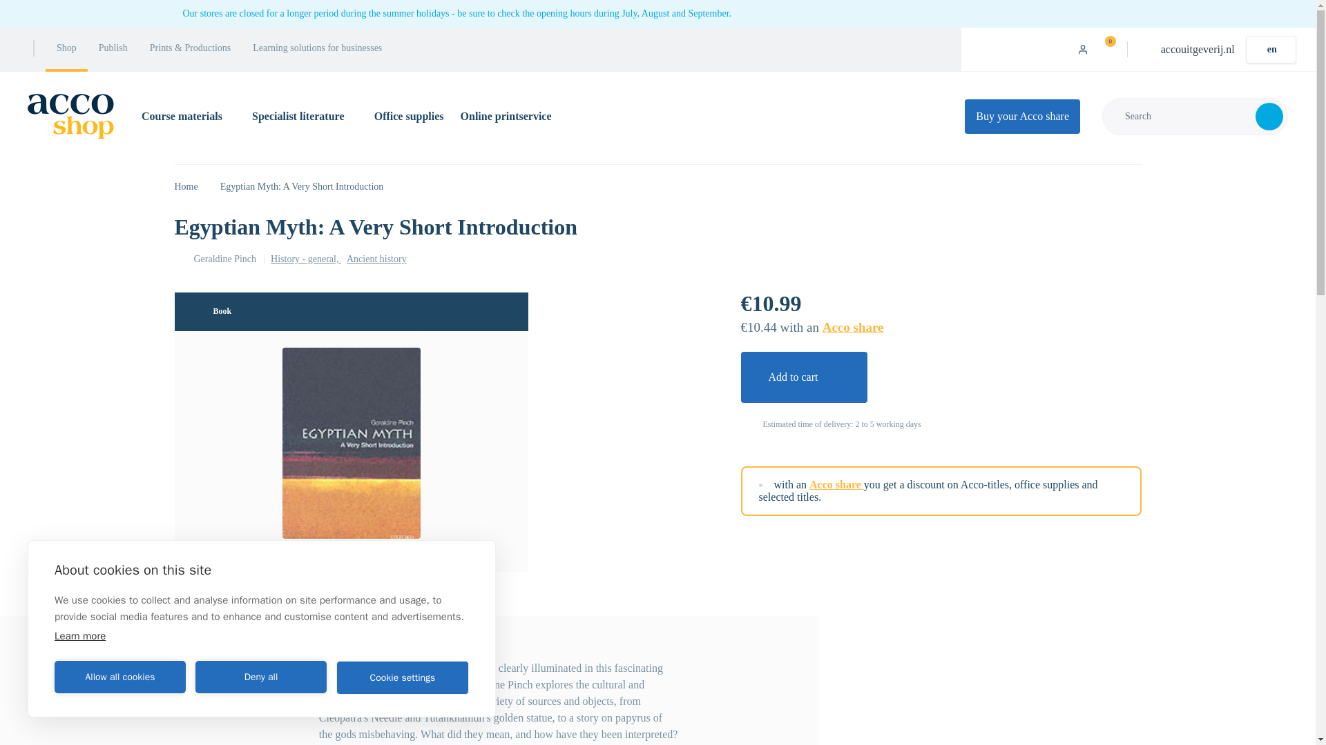 The width and height of the screenshot is (1326, 745). I want to click on accouitgeverij.nl, so click(1198, 48).